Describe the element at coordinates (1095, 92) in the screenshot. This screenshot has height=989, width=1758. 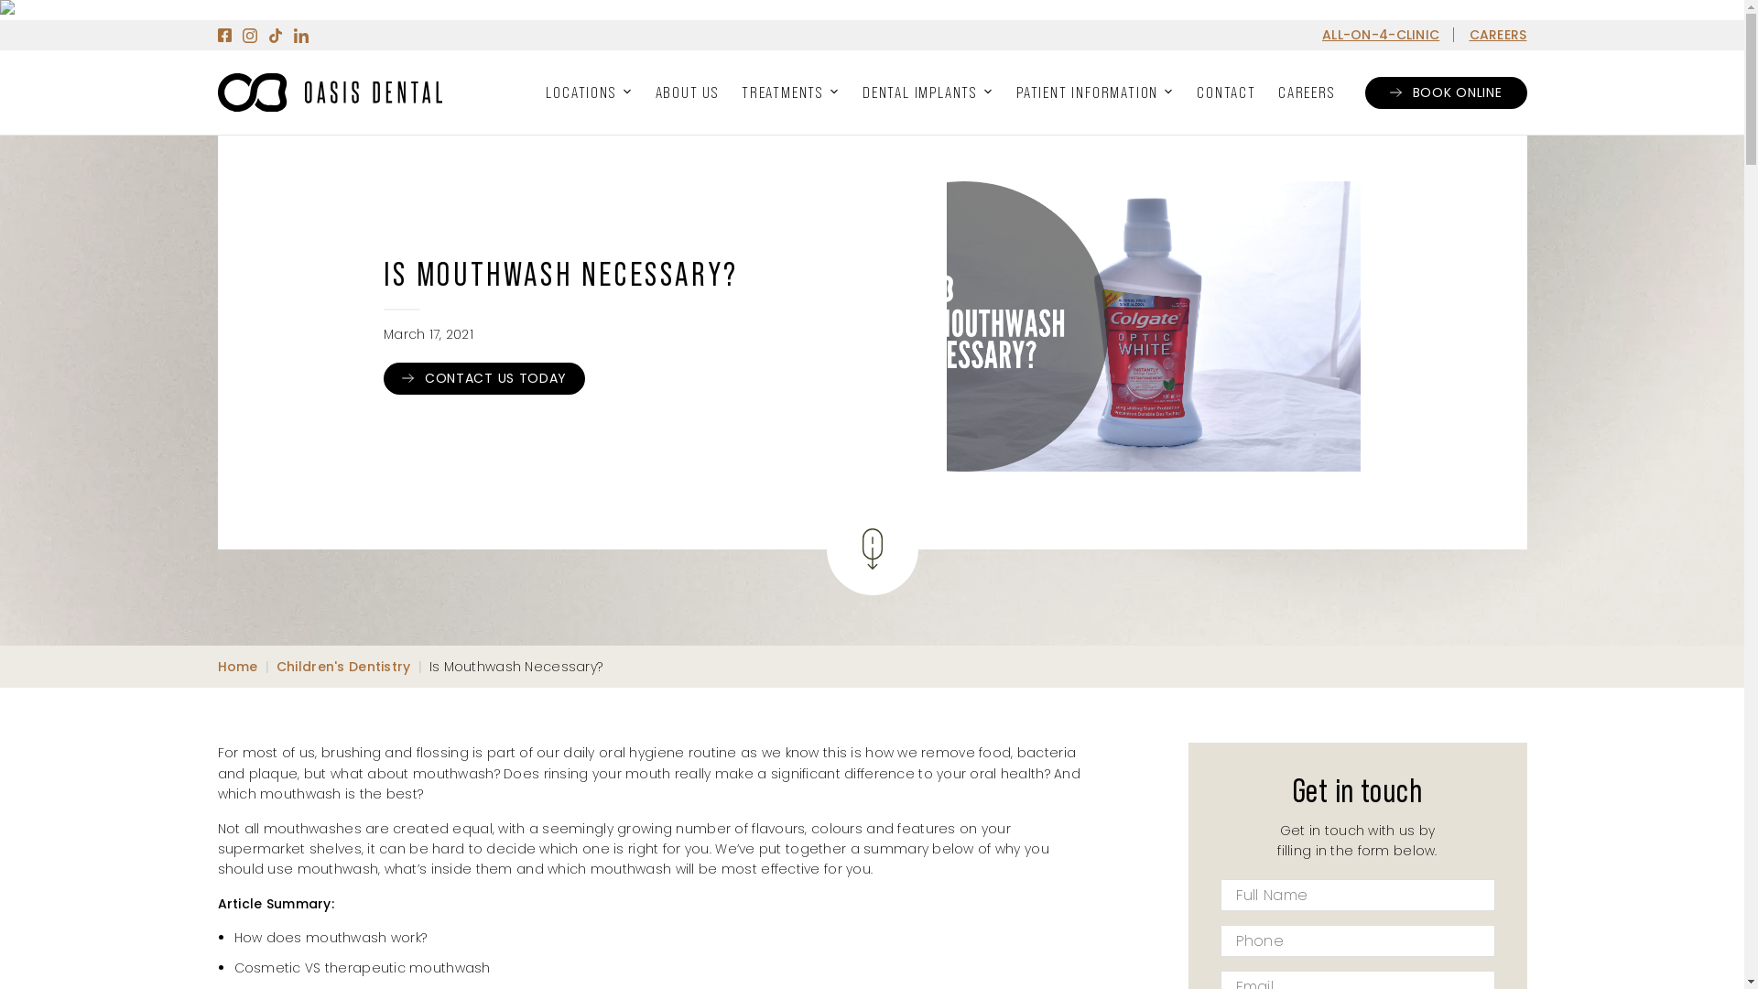
I see `PATIENT INFORMATION` at that location.